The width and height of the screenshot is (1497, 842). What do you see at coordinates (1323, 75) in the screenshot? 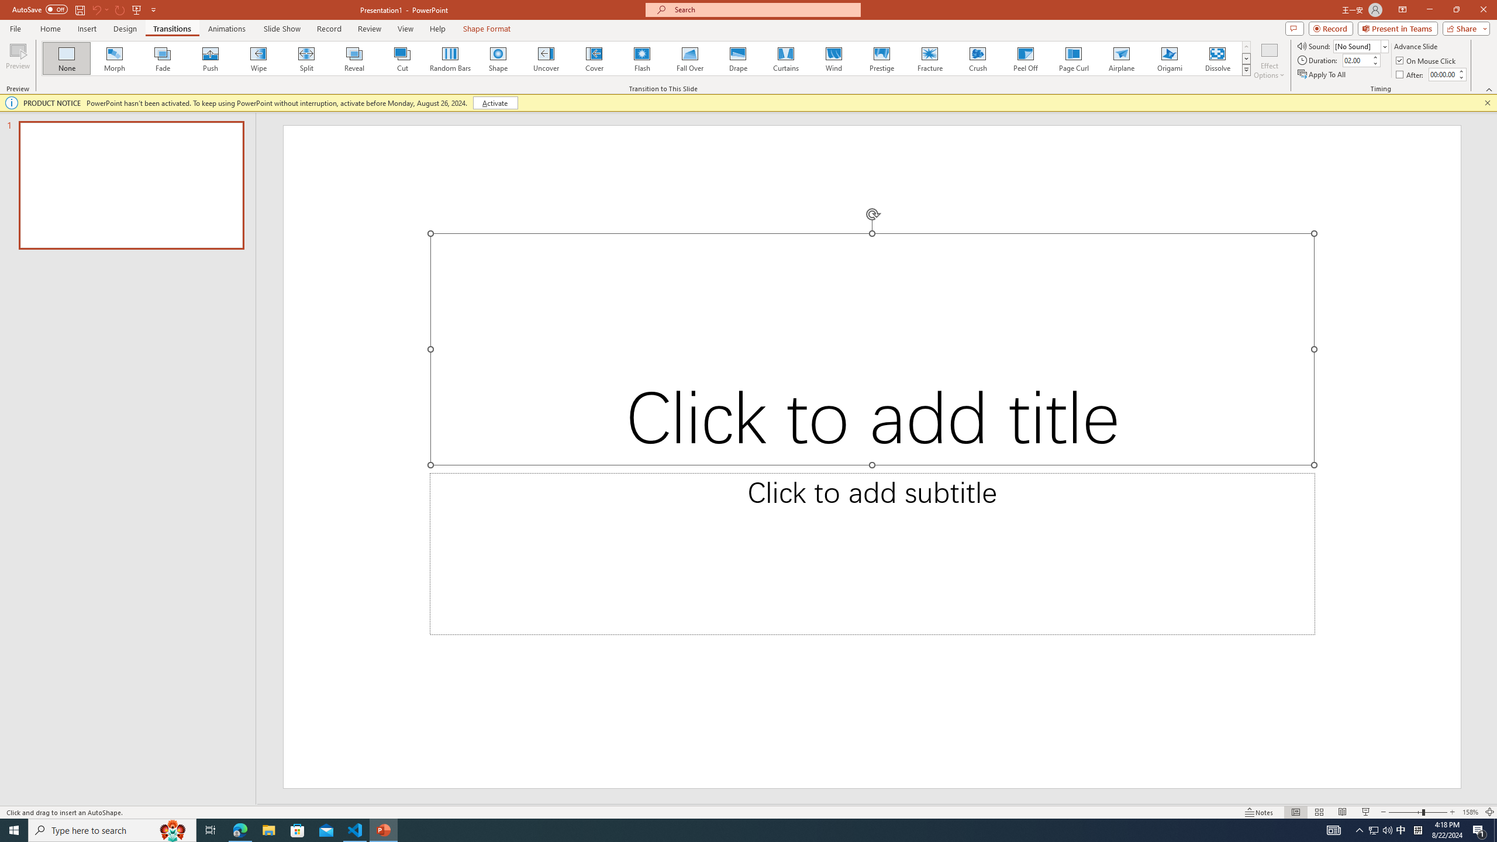
I see `Apply To All` at bounding box center [1323, 75].